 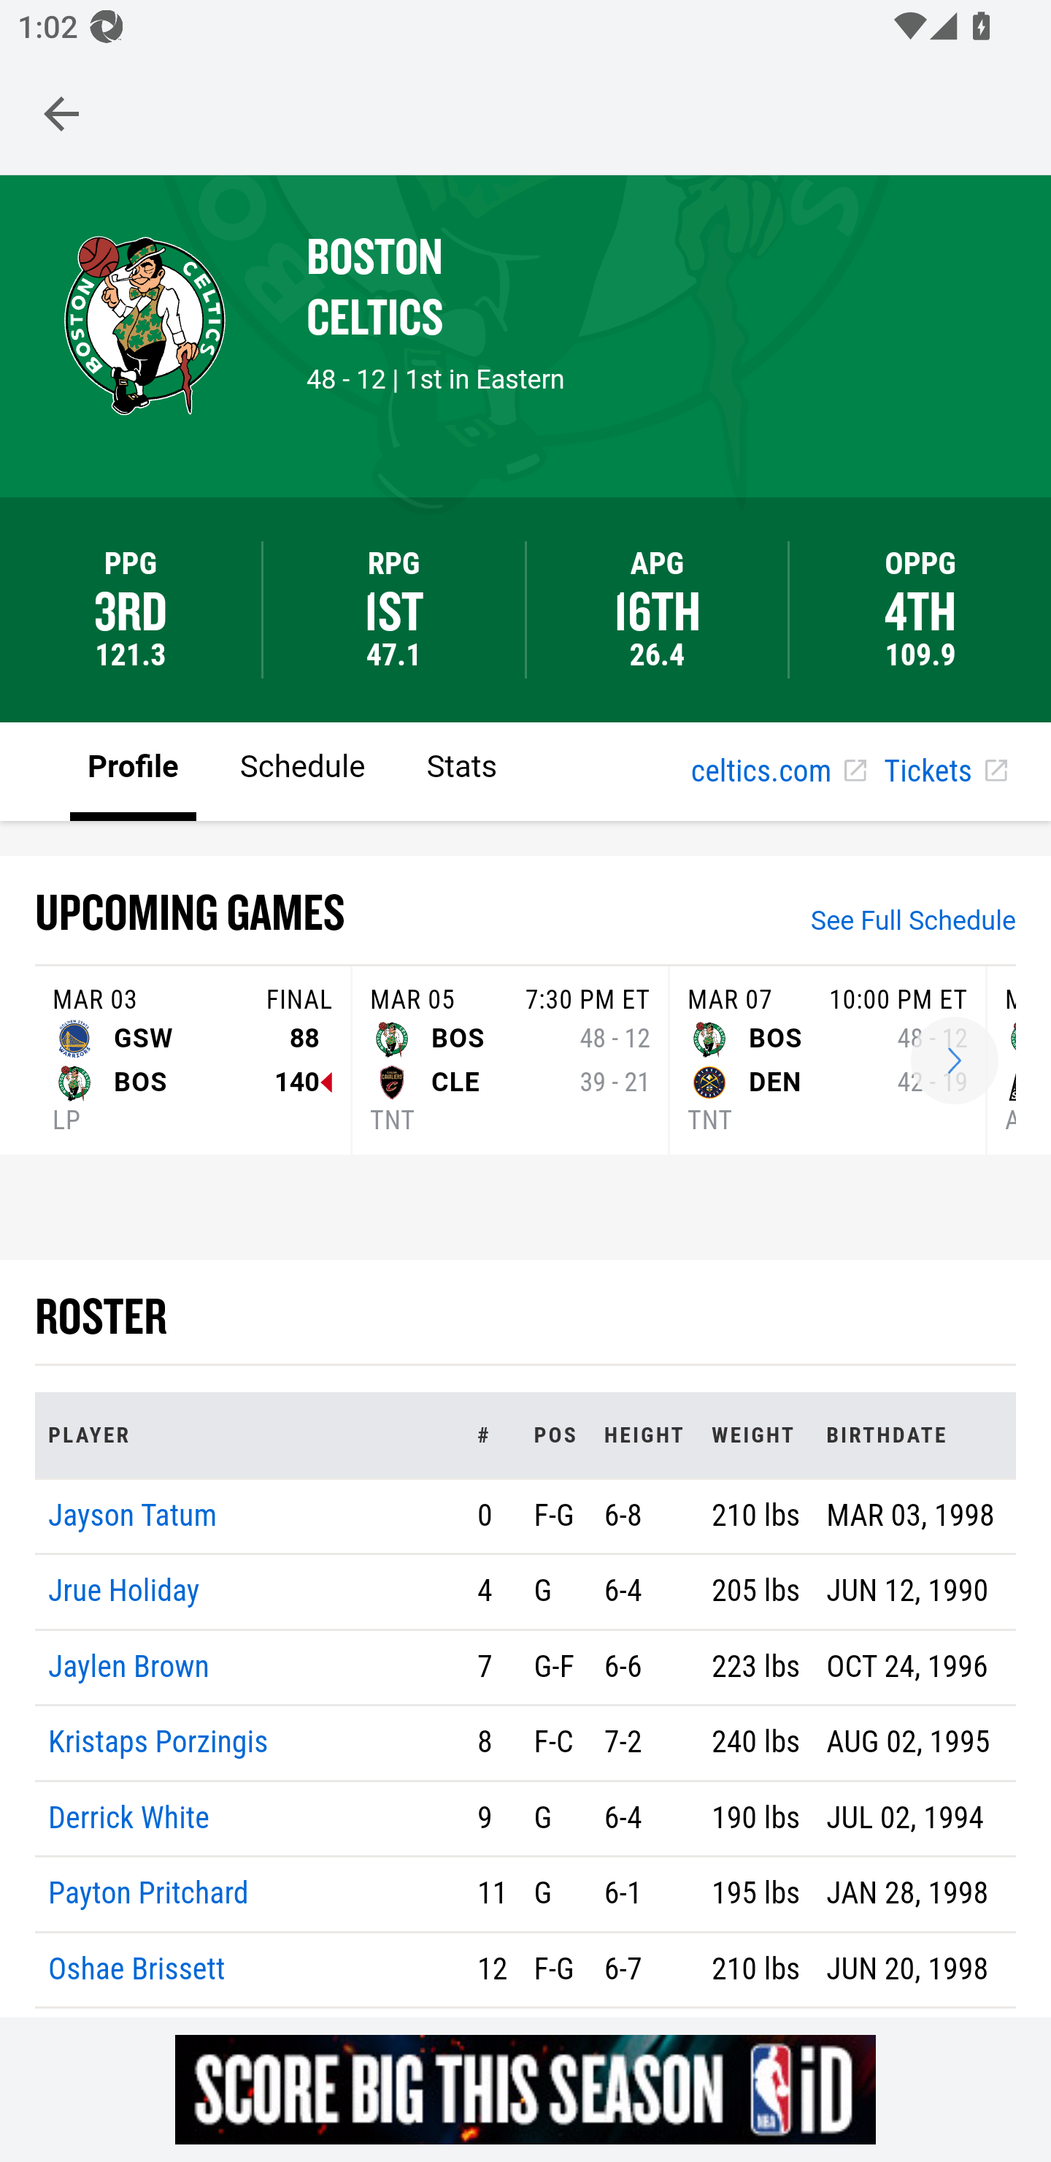 What do you see at coordinates (778, 773) in the screenshot?
I see `celtics.com` at bounding box center [778, 773].